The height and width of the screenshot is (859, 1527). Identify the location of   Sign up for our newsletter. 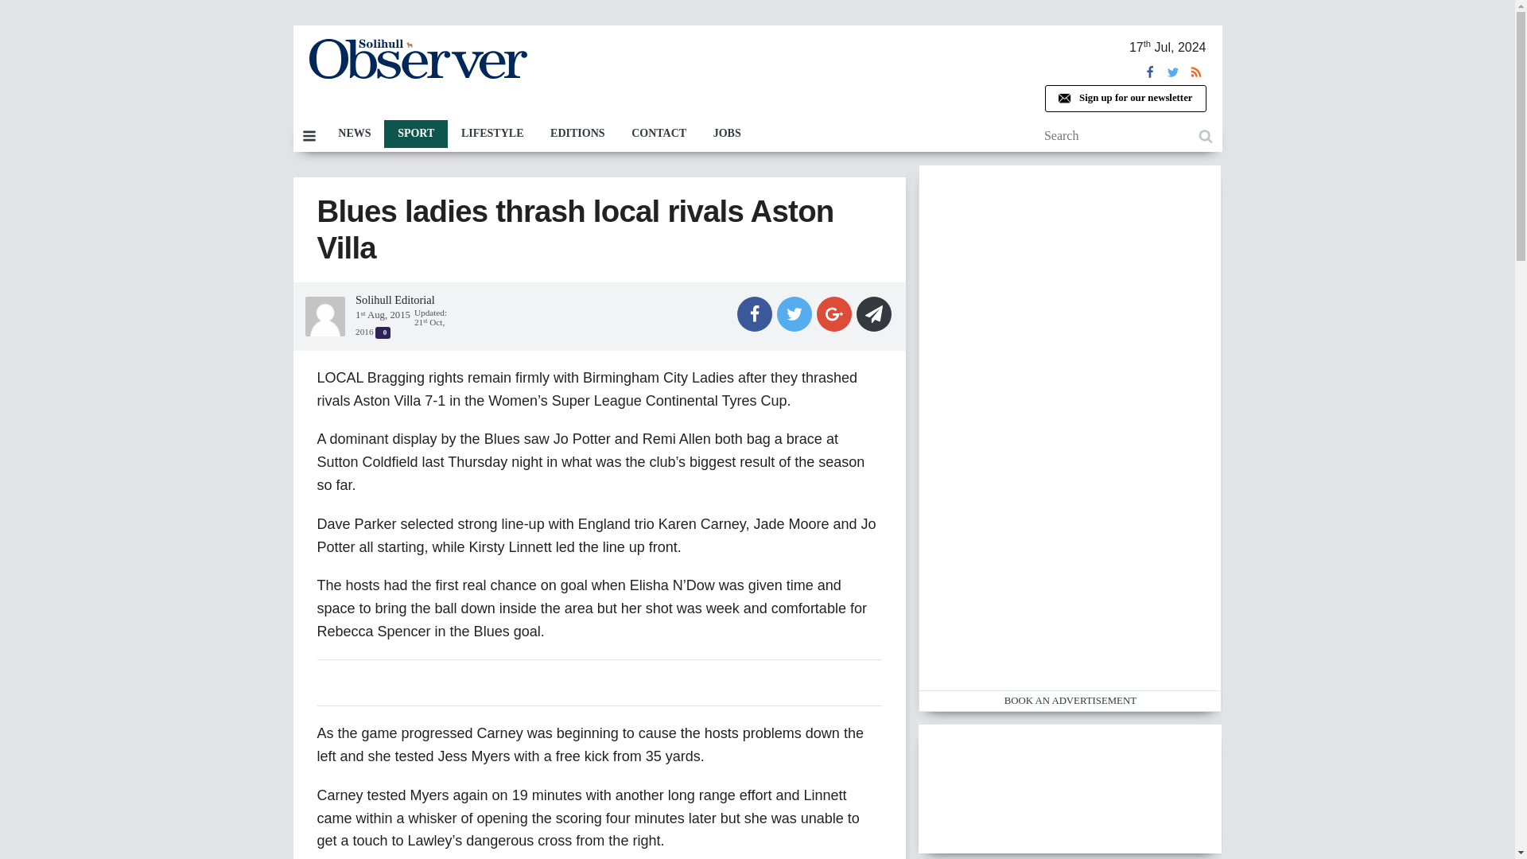
(1125, 99).